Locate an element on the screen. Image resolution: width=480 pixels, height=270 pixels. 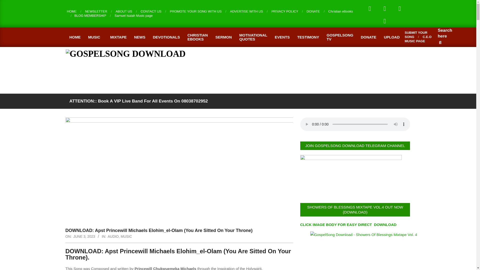
SERMON is located at coordinates (223, 37).